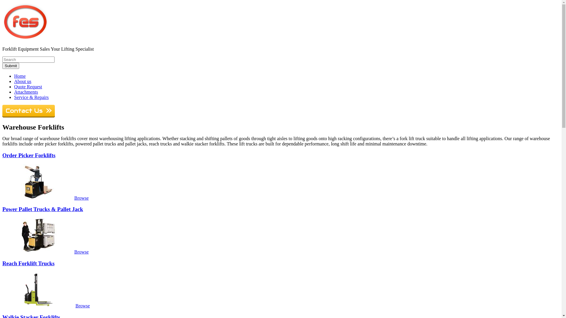 The height and width of the screenshot is (318, 566). I want to click on Browse, so click(83, 306).